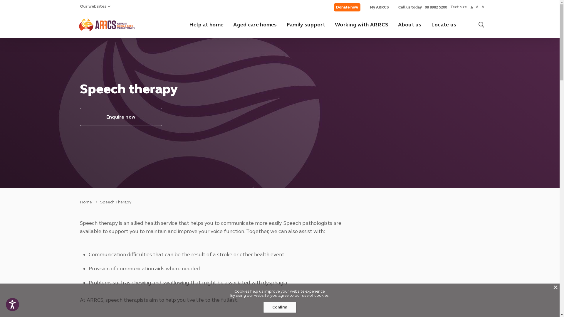 This screenshot has height=317, width=564. What do you see at coordinates (280, 307) in the screenshot?
I see `Confirm` at bounding box center [280, 307].